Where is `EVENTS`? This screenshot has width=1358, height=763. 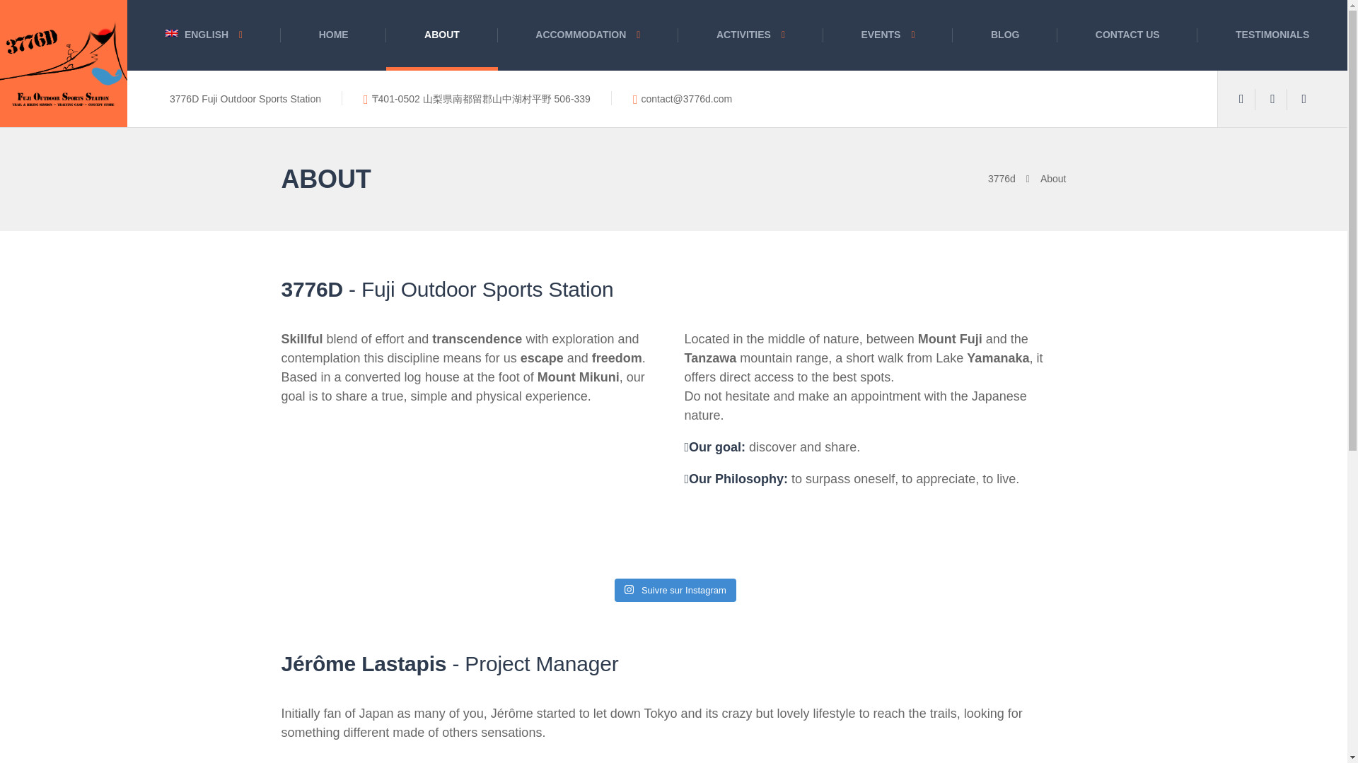
EVENTS is located at coordinates (888, 35).